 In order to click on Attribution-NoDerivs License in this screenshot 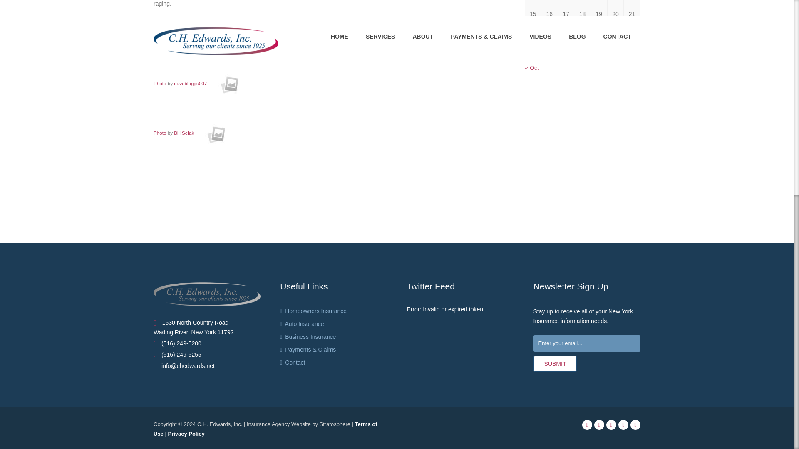, I will do `click(216, 133)`.